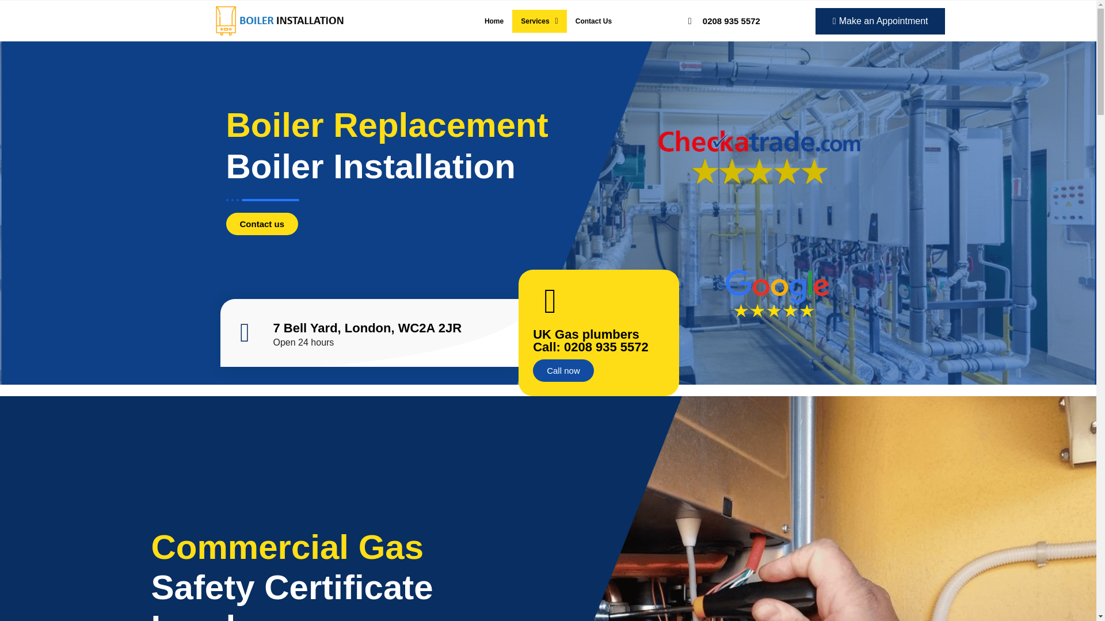 Image resolution: width=1105 pixels, height=621 pixels. I want to click on Contact Us, so click(593, 21).